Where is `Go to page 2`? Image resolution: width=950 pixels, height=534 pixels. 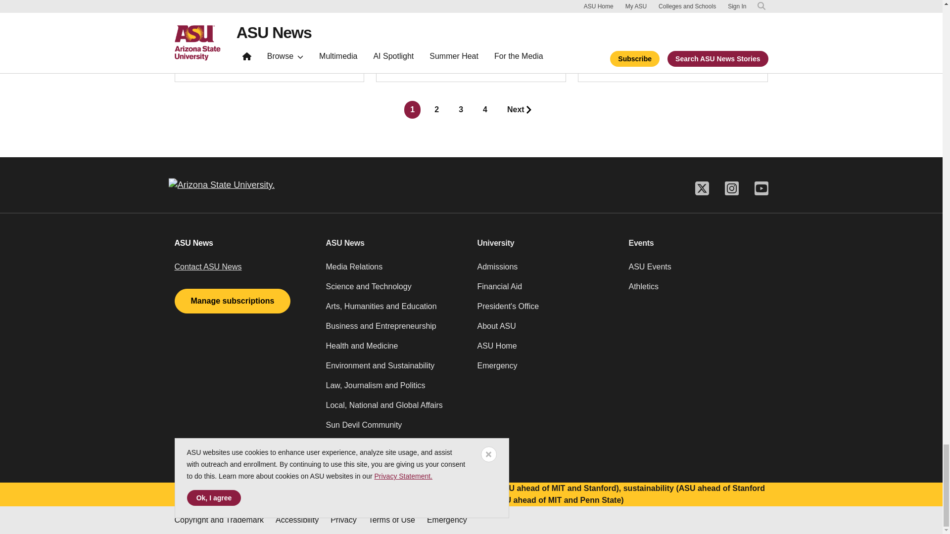 Go to page 2 is located at coordinates (436, 110).